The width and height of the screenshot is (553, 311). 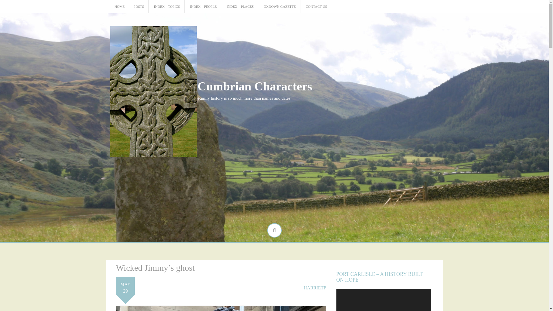 What do you see at coordinates (139, 7) in the screenshot?
I see `POSTS` at bounding box center [139, 7].